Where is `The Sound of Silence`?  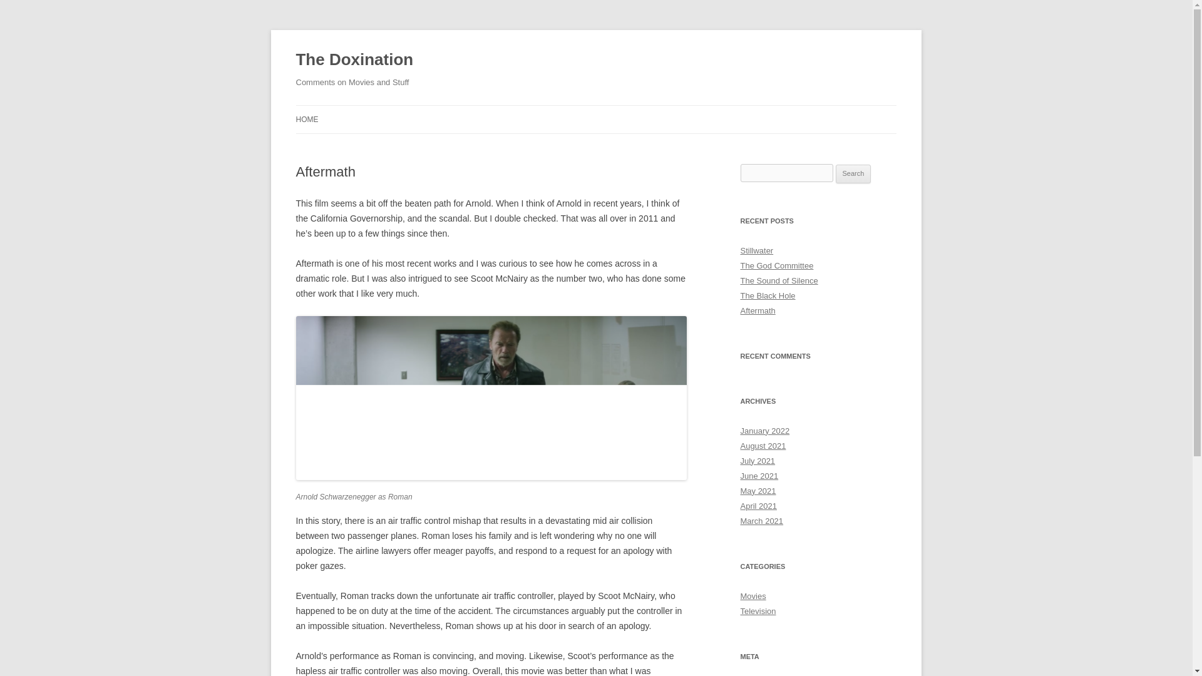
The Sound of Silence is located at coordinates (779, 280).